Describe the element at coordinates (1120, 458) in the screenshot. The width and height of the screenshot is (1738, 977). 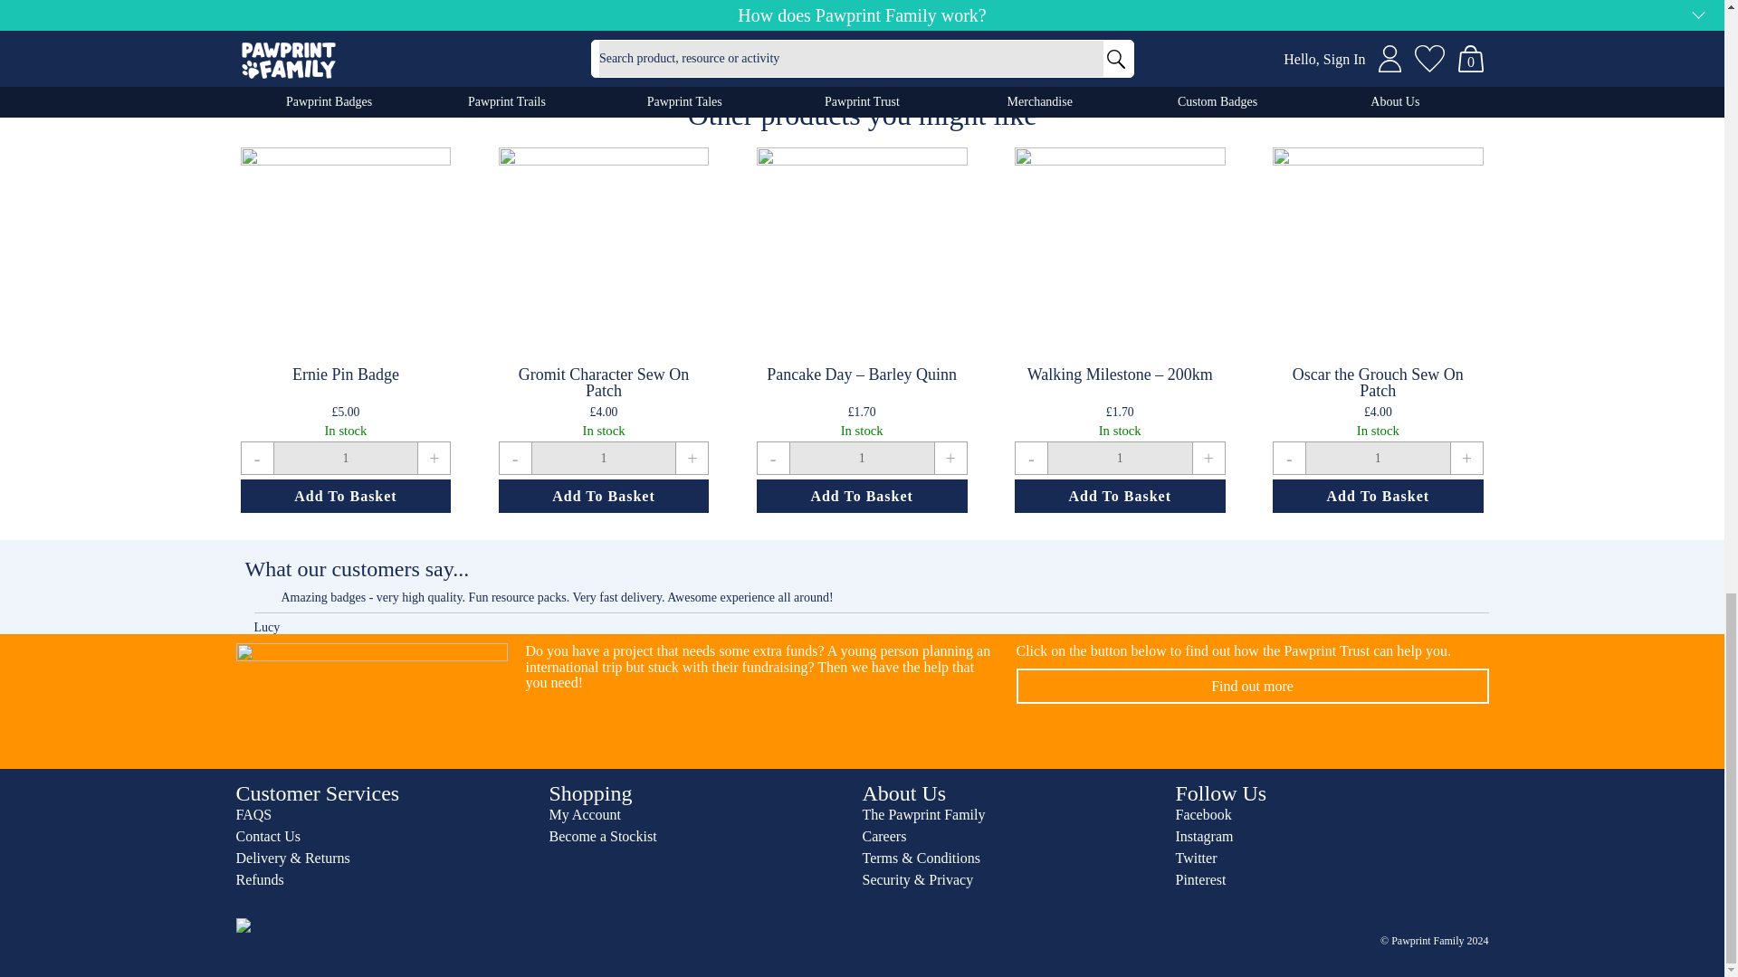
I see `1` at that location.